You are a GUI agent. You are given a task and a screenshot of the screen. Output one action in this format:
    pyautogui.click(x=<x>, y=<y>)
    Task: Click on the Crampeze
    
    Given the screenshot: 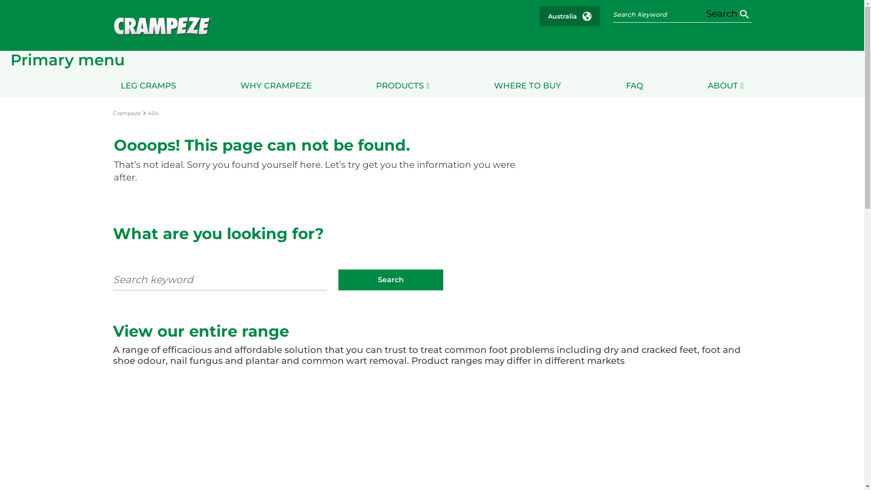 What is the action you would take?
    pyautogui.click(x=127, y=113)
    